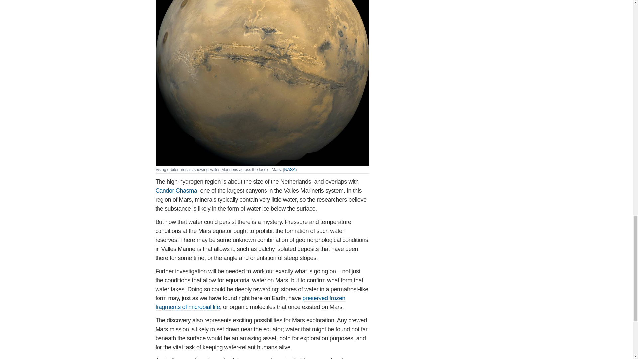 This screenshot has width=638, height=359. I want to click on preserved frozen fragments of microbial life, so click(250, 302).